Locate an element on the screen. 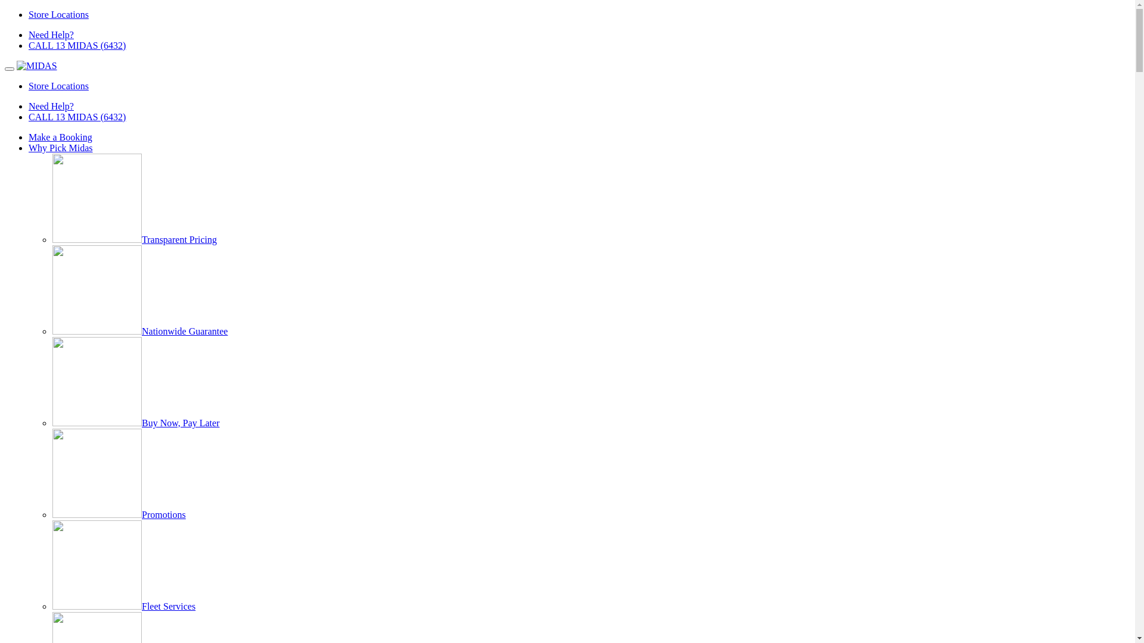 This screenshot has height=643, width=1144. Nationwide Guarantee is located at coordinates (140, 331).